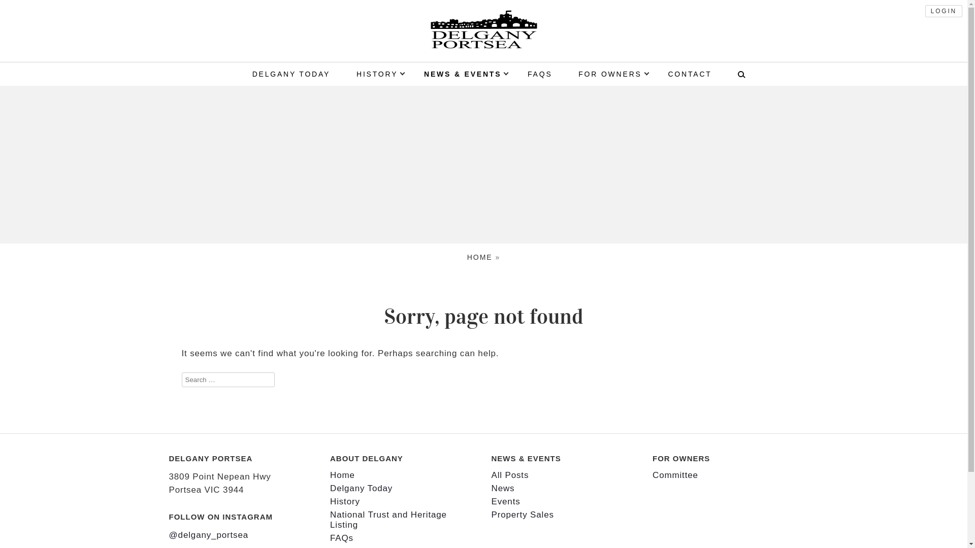 The image size is (975, 548). What do you see at coordinates (377, 74) in the screenshot?
I see `HISTORY` at bounding box center [377, 74].